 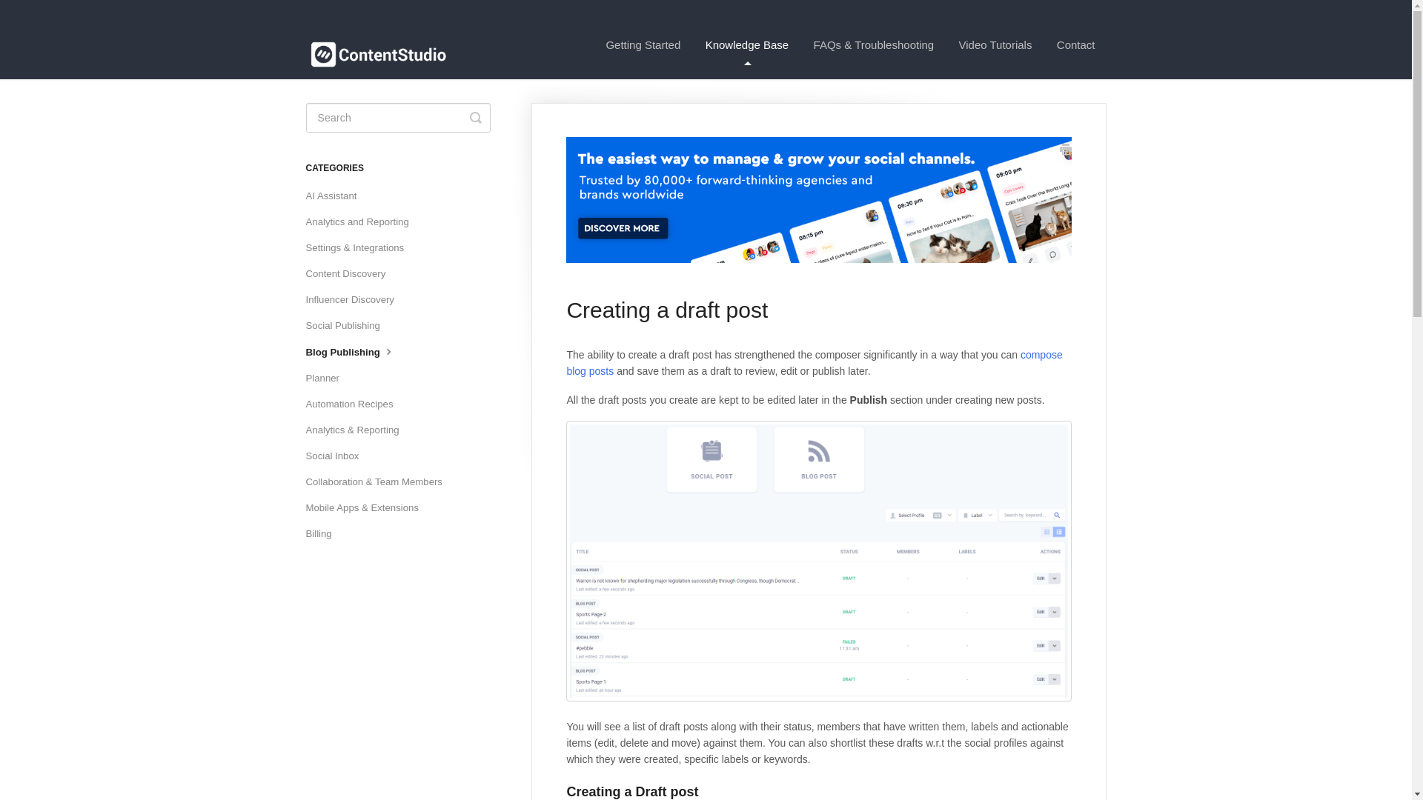 I want to click on Planner, so click(x=328, y=378).